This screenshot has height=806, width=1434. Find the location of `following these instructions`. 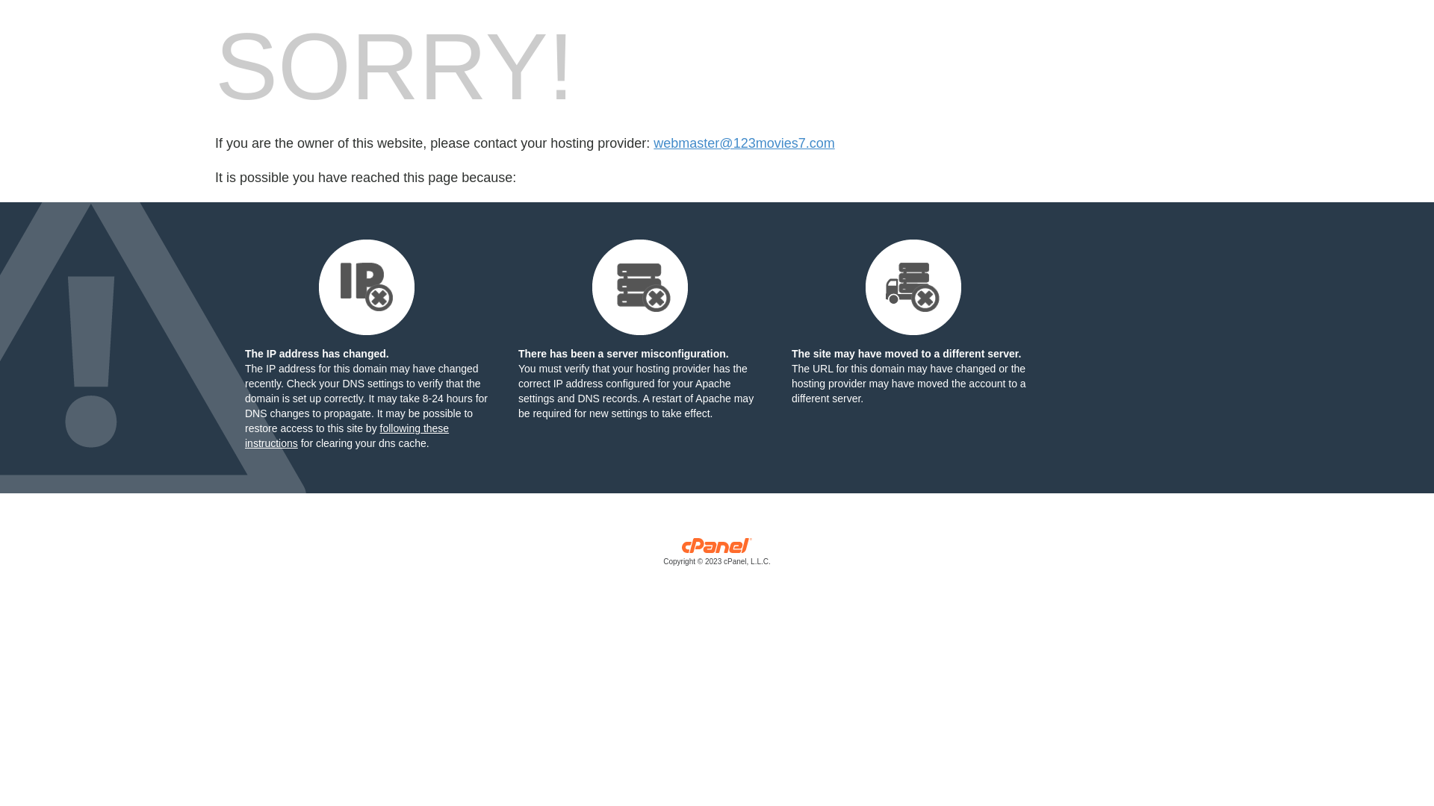

following these instructions is located at coordinates (347, 436).